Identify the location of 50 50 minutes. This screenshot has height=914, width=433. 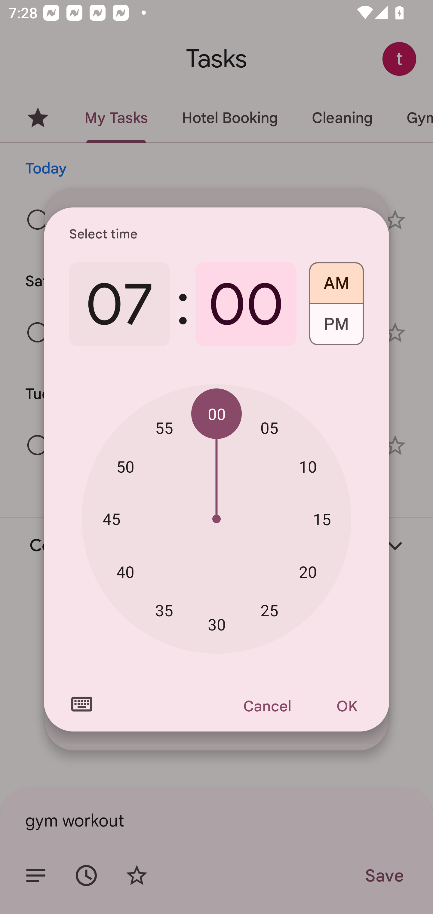
(125, 467).